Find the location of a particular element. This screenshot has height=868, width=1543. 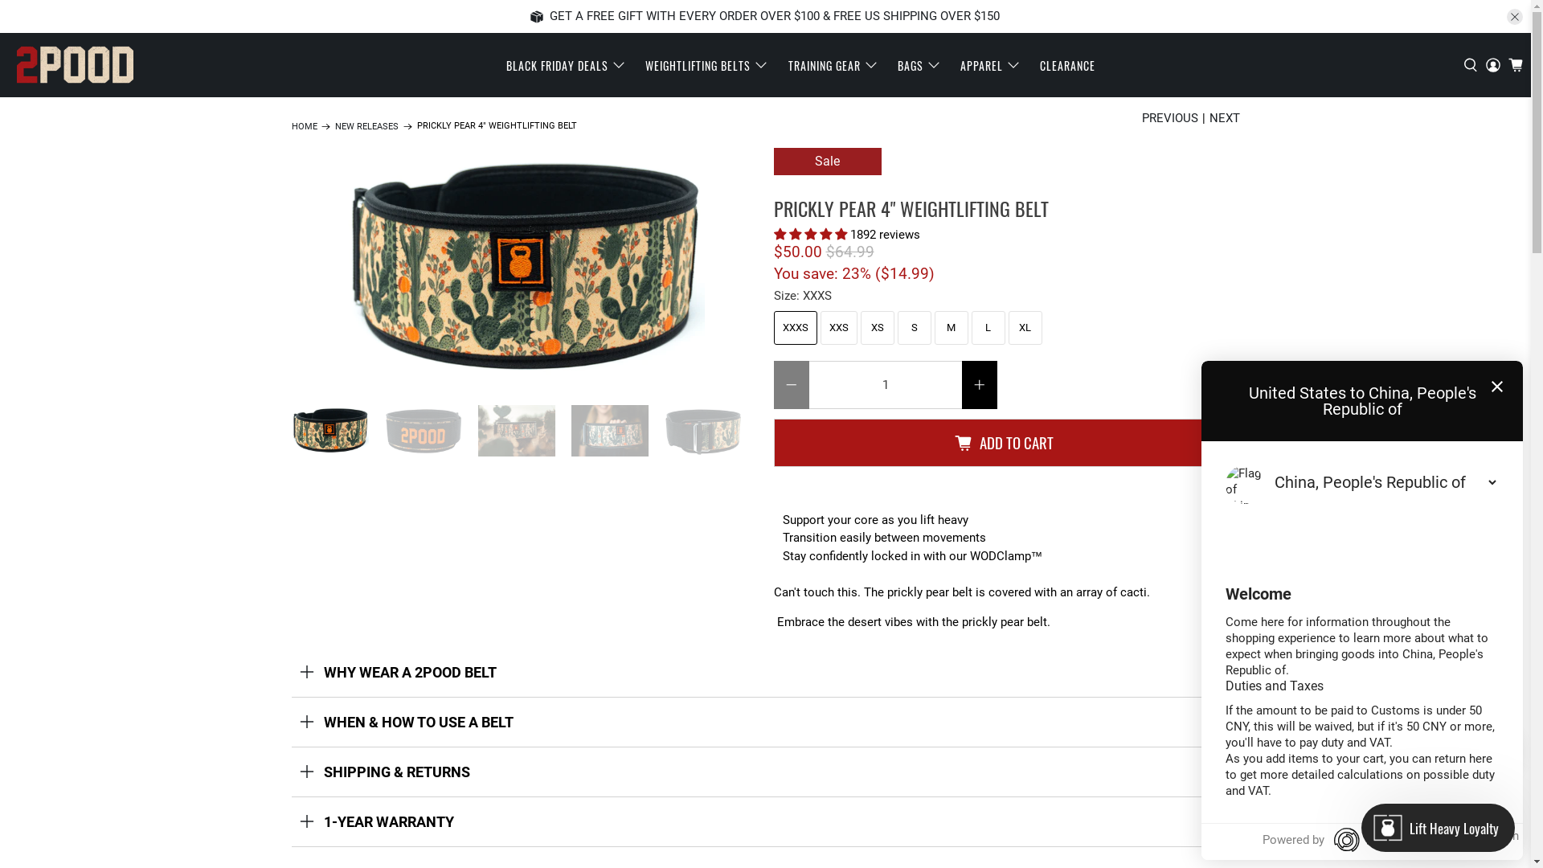

1-YEAR WARRANTY is located at coordinates (765, 821).